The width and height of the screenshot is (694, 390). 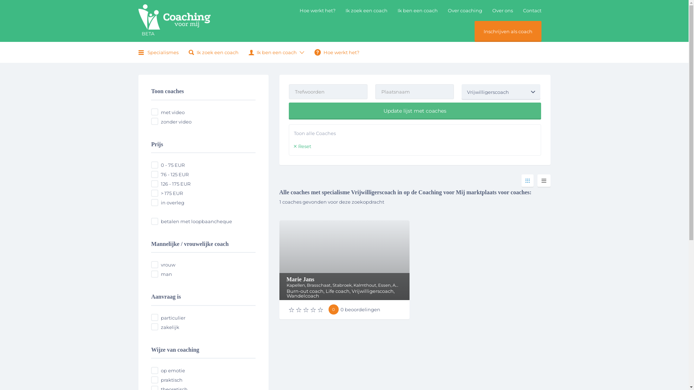 What do you see at coordinates (155, 193) in the screenshot?
I see `175plus` at bounding box center [155, 193].